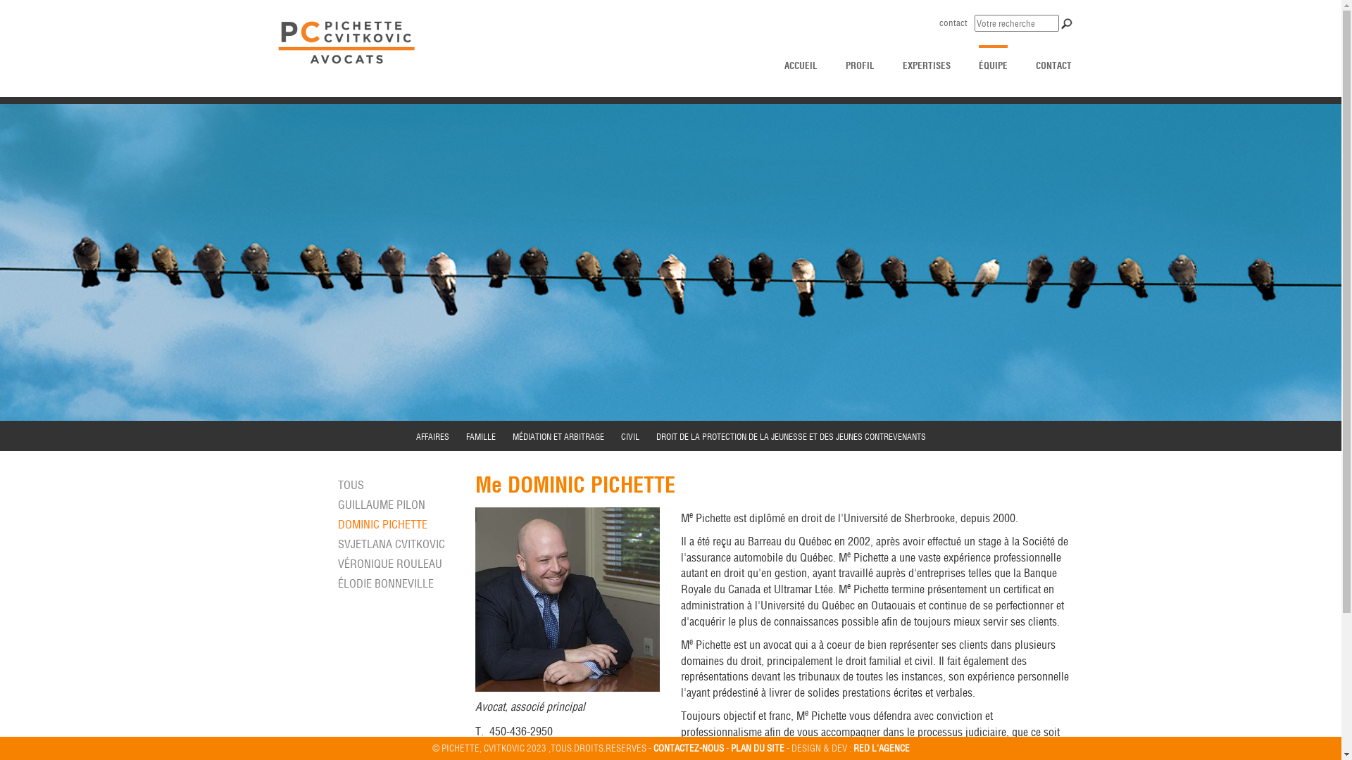 This screenshot has width=1352, height=760. I want to click on CIVIL, so click(630, 436).